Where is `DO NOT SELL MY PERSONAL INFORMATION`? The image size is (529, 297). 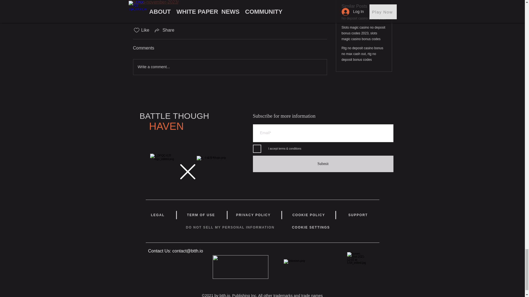
DO NOT SELL MY PERSONAL INFORMATION is located at coordinates (230, 227).